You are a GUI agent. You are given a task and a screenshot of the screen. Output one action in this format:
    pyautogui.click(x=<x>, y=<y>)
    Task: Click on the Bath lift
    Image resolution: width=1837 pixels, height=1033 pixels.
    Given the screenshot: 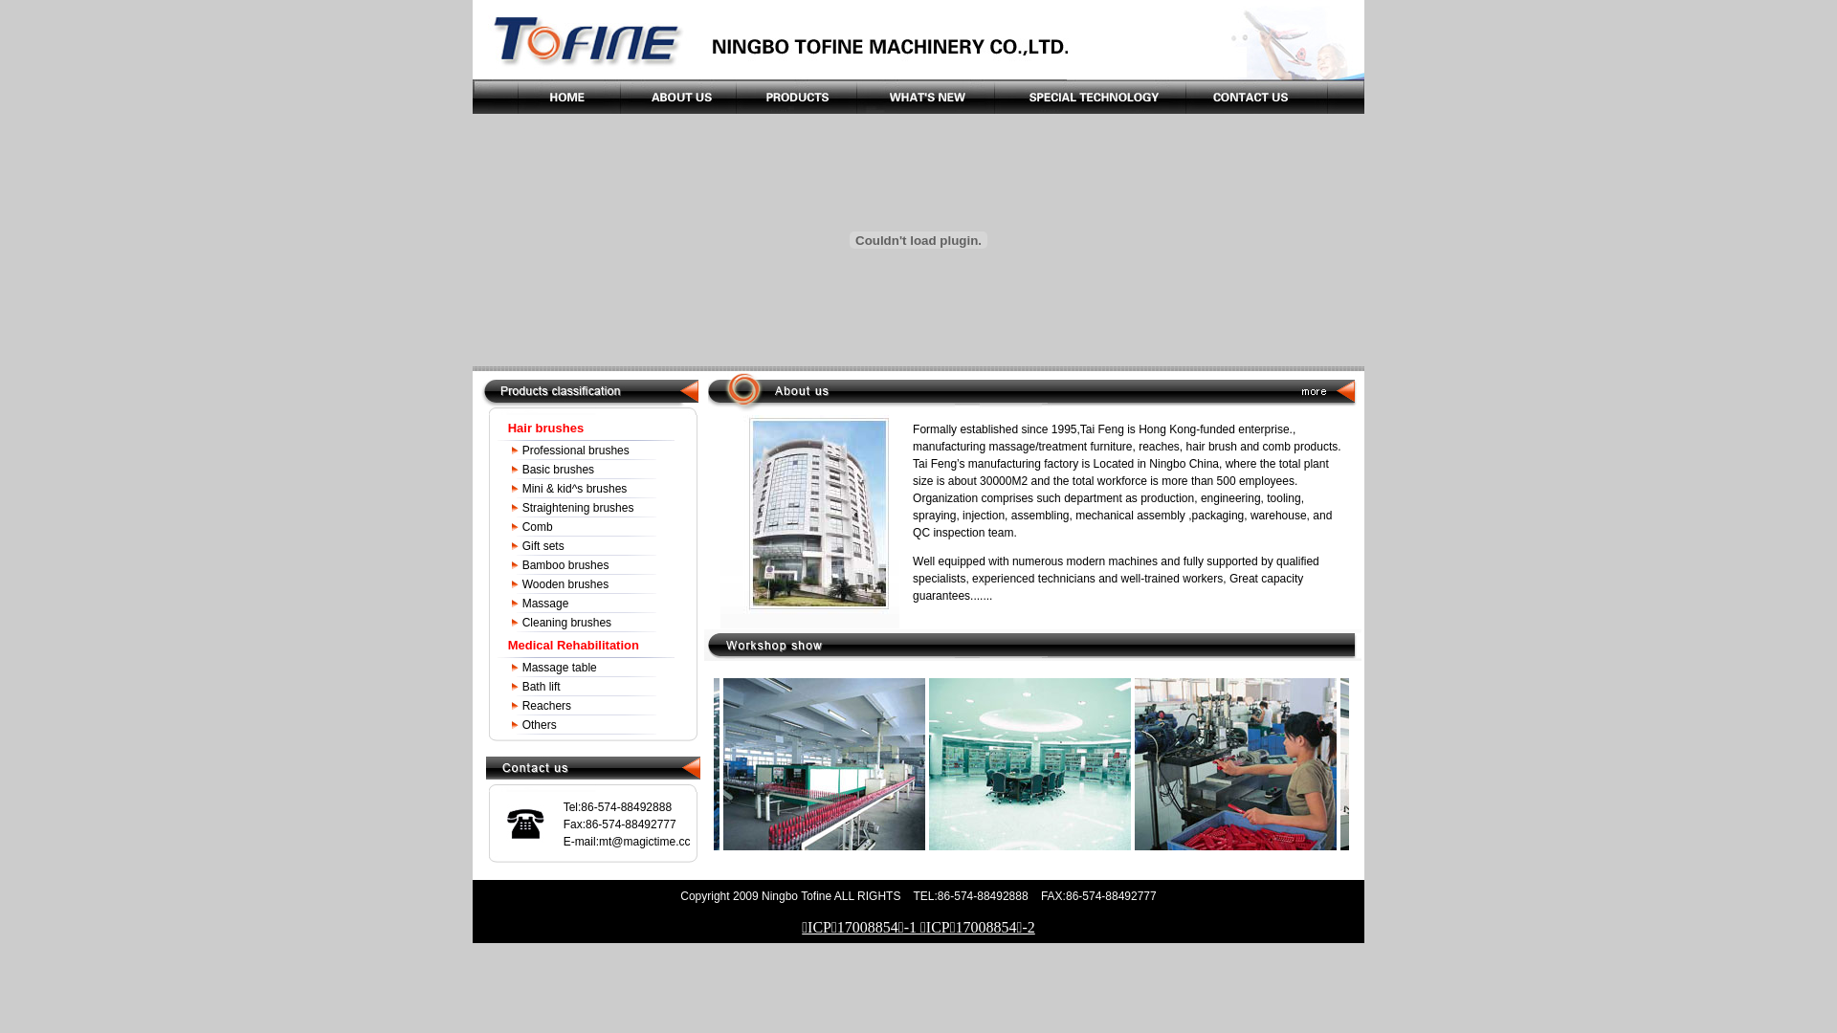 What is the action you would take?
    pyautogui.click(x=542, y=687)
    